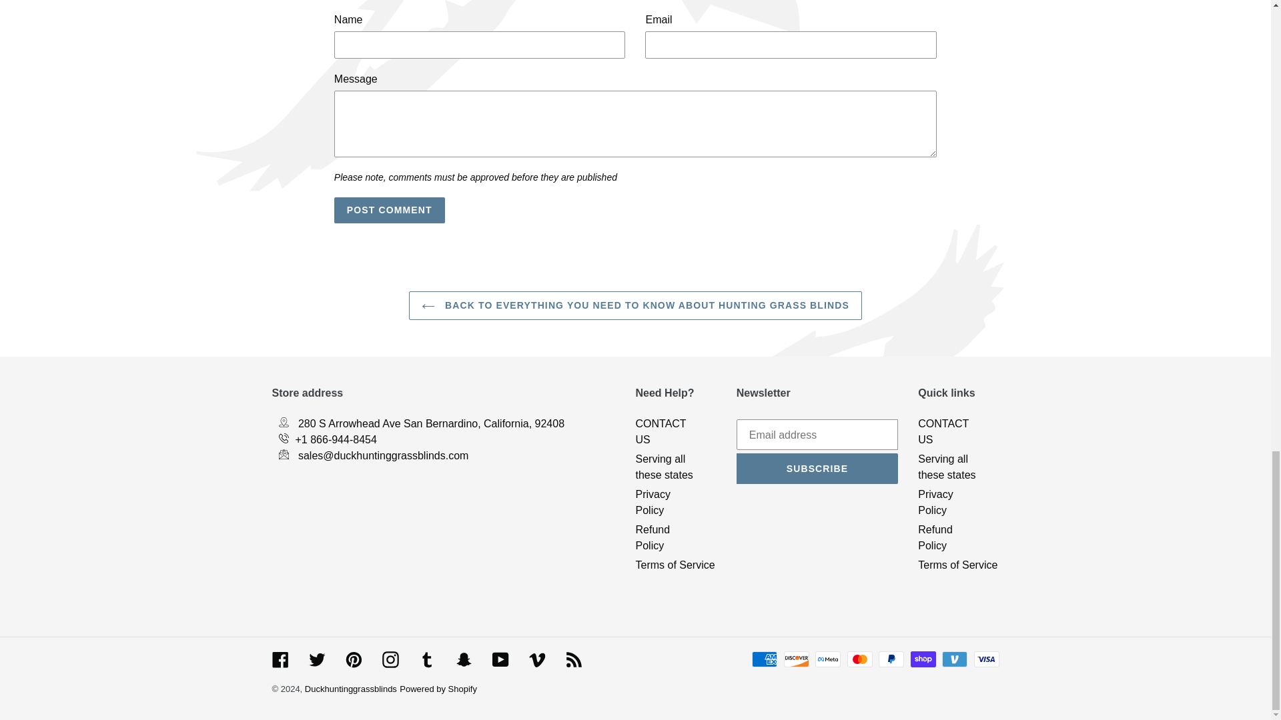  I want to click on Post comment, so click(390, 209).